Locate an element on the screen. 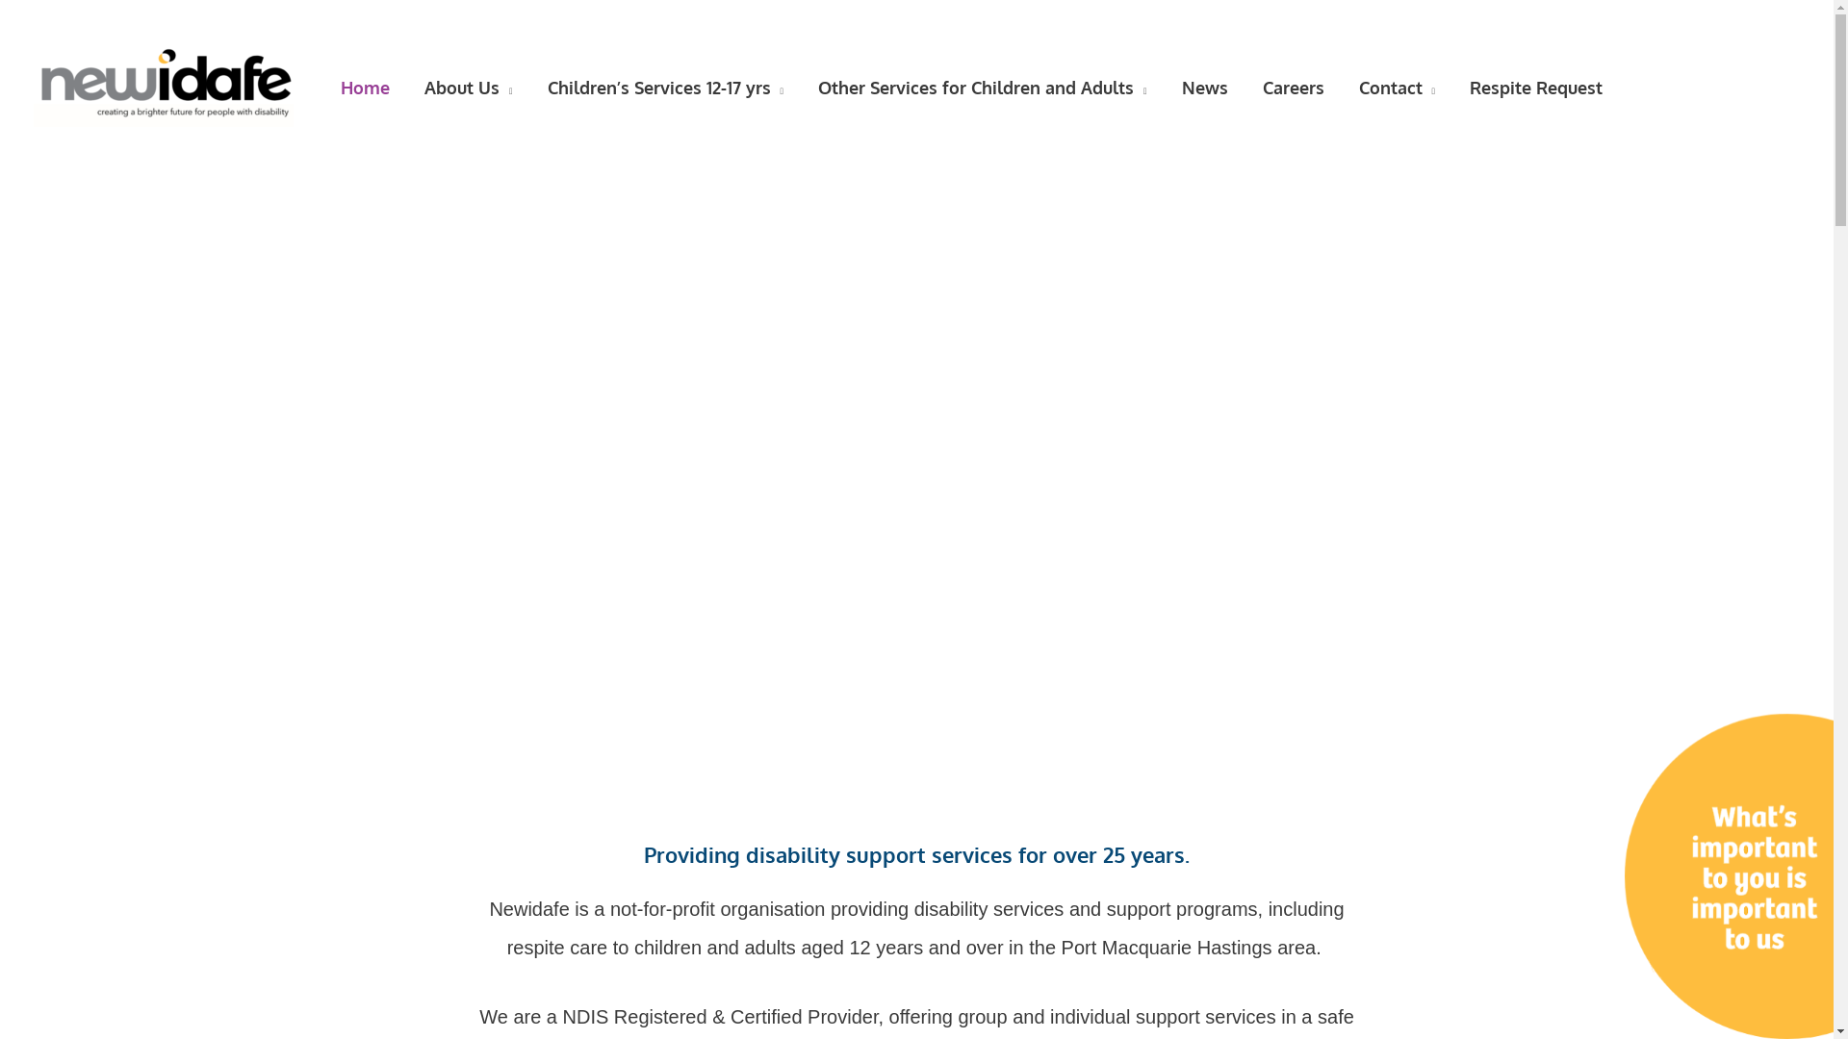 The image size is (1848, 1039). News is located at coordinates (1205, 88).